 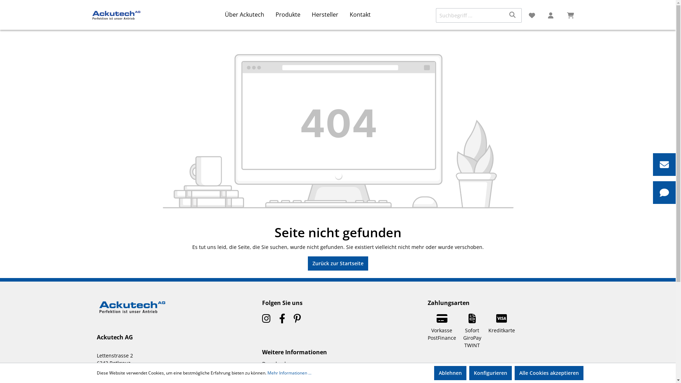 What do you see at coordinates (274, 364) in the screenshot?
I see `Download` at bounding box center [274, 364].